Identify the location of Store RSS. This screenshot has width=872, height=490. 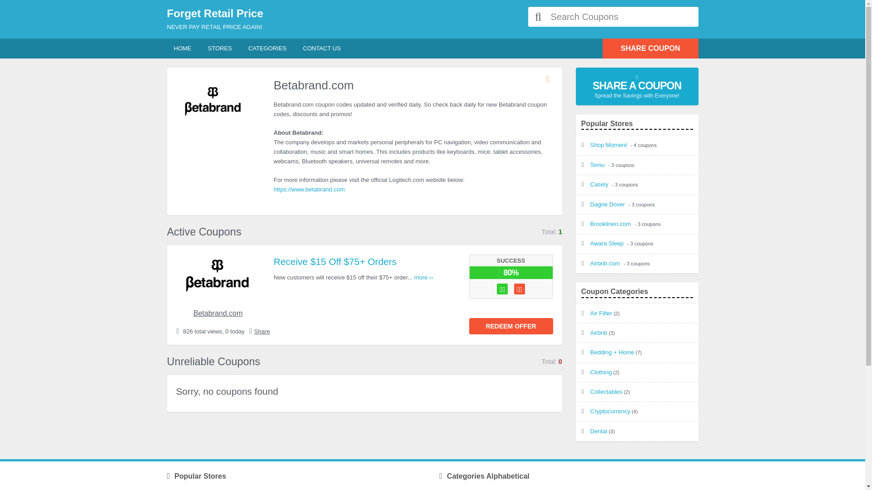
(550, 79).